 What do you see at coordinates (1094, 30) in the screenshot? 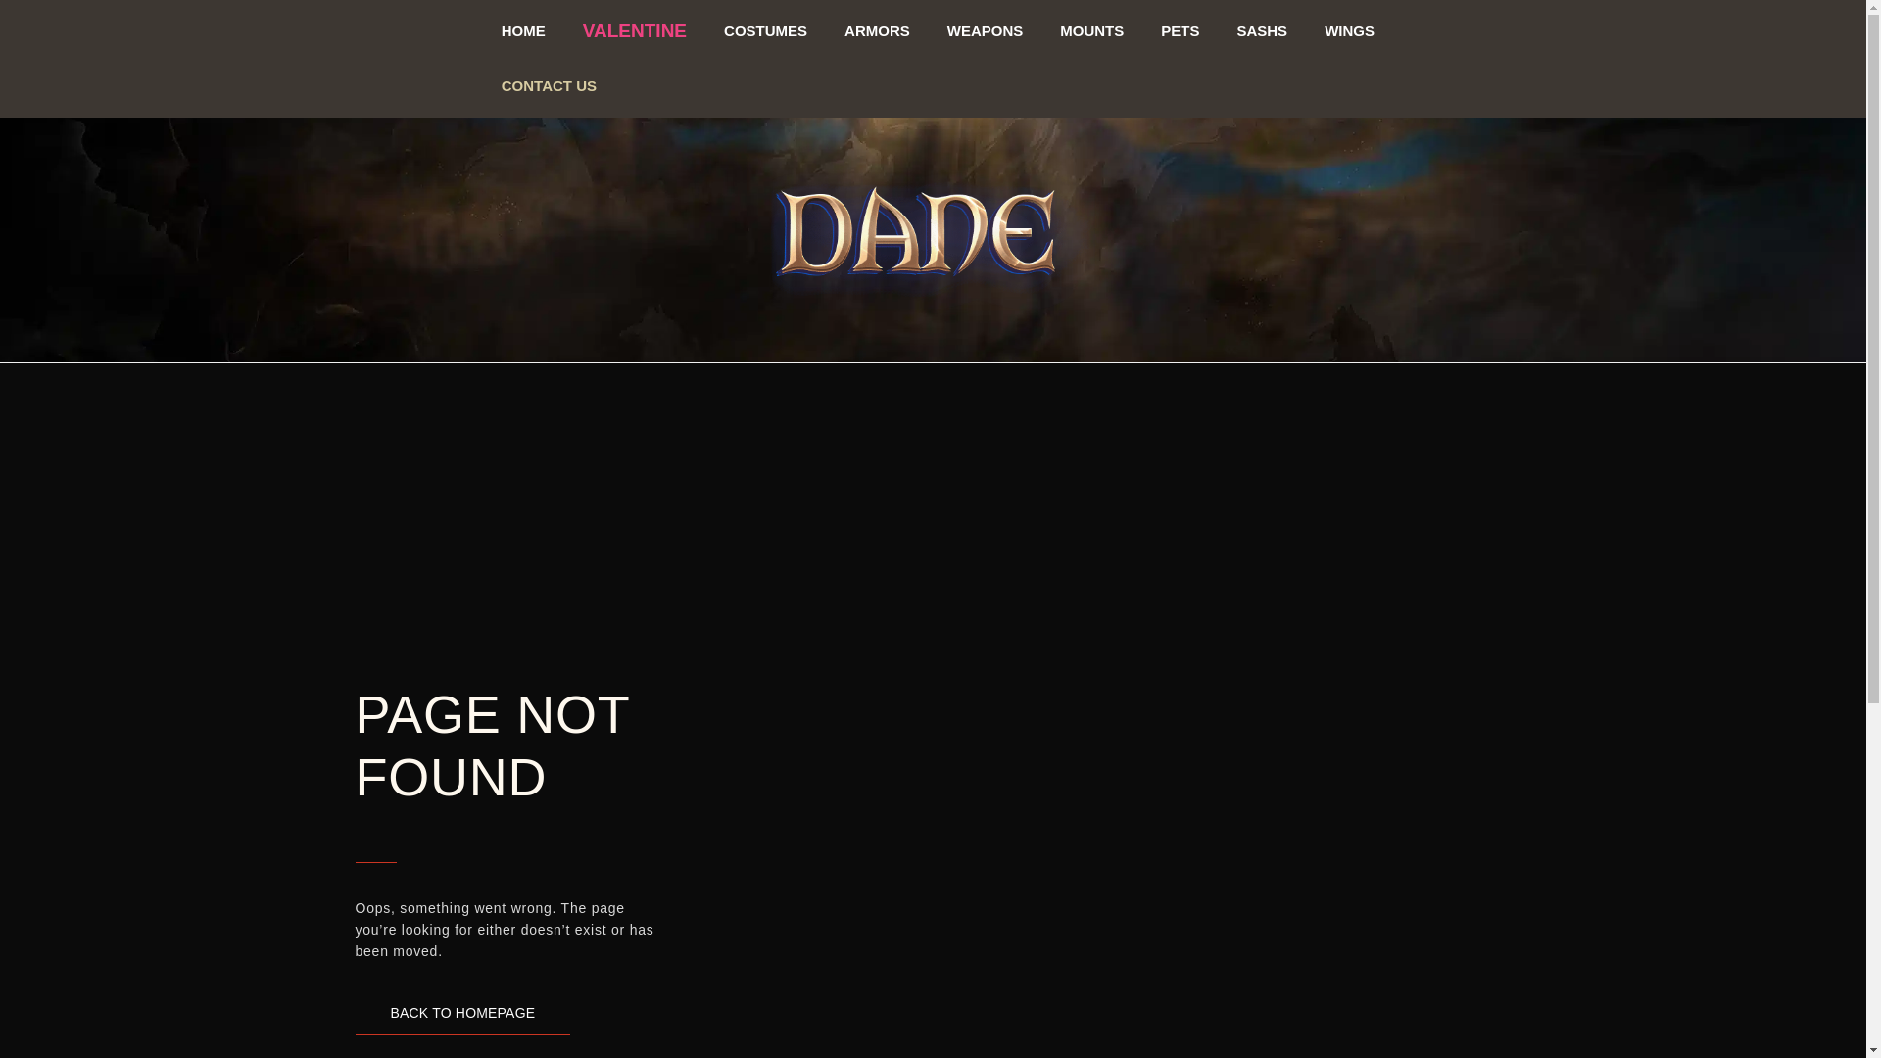
I see `MOUNTS` at bounding box center [1094, 30].